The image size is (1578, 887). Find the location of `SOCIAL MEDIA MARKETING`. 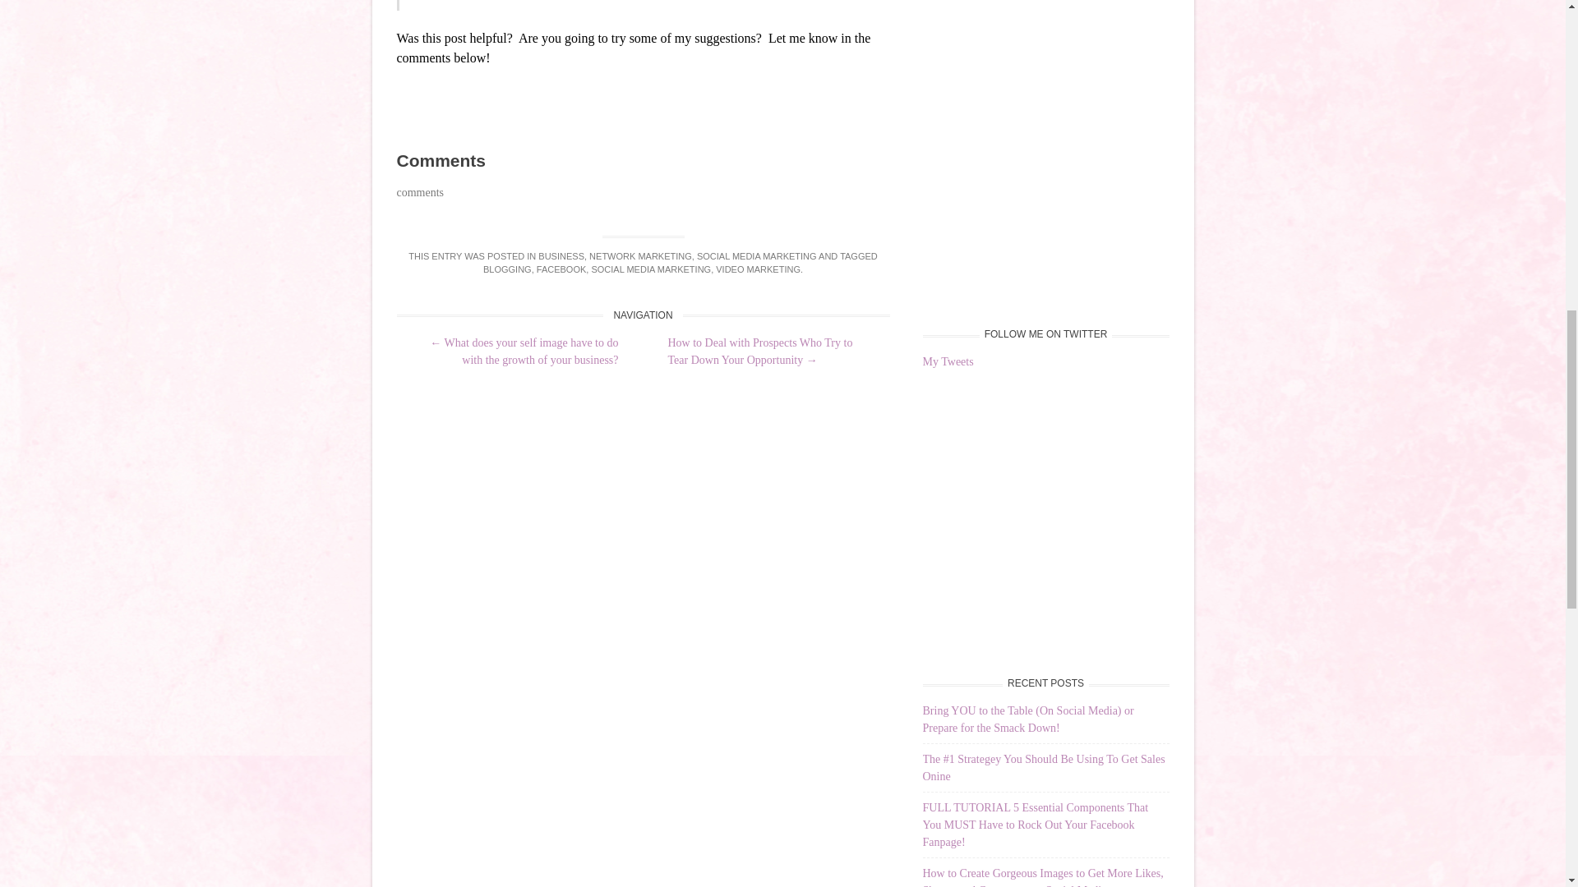

SOCIAL MEDIA MARKETING is located at coordinates (651, 269).